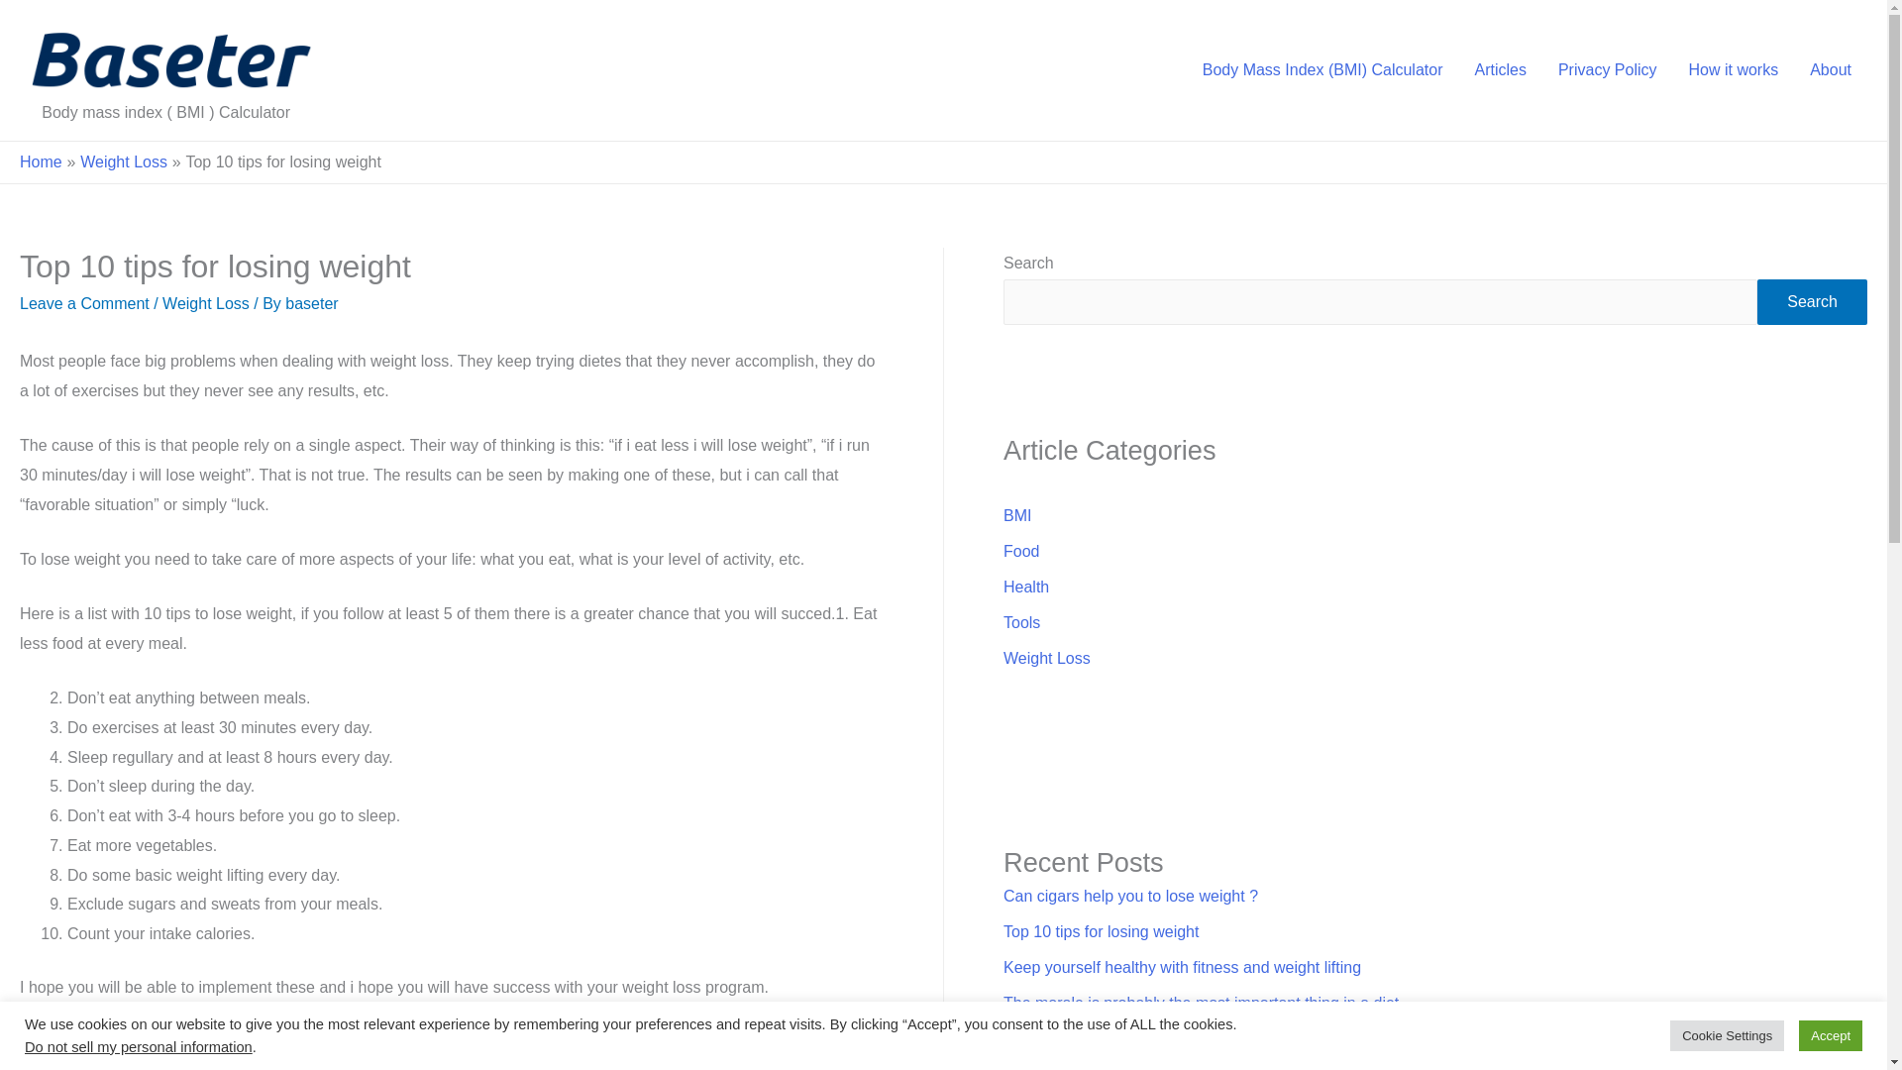 The height and width of the screenshot is (1070, 1902). What do you see at coordinates (123, 161) in the screenshot?
I see `Weight Loss` at bounding box center [123, 161].